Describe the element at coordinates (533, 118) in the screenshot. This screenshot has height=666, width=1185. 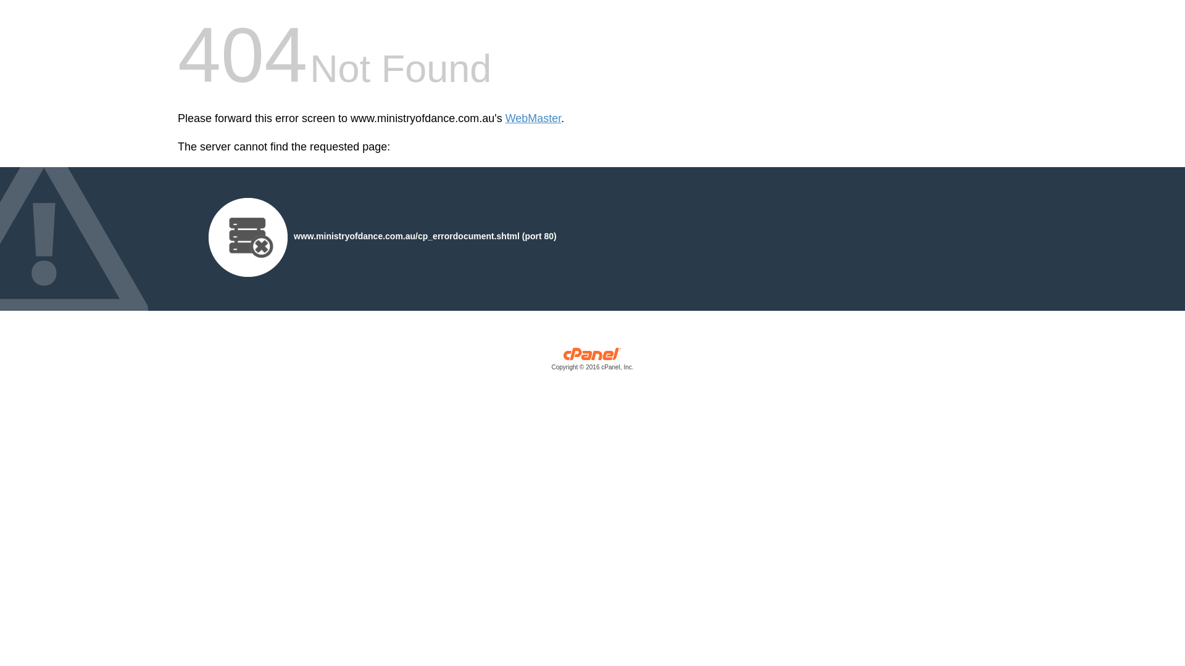
I see `WebMaster` at that location.